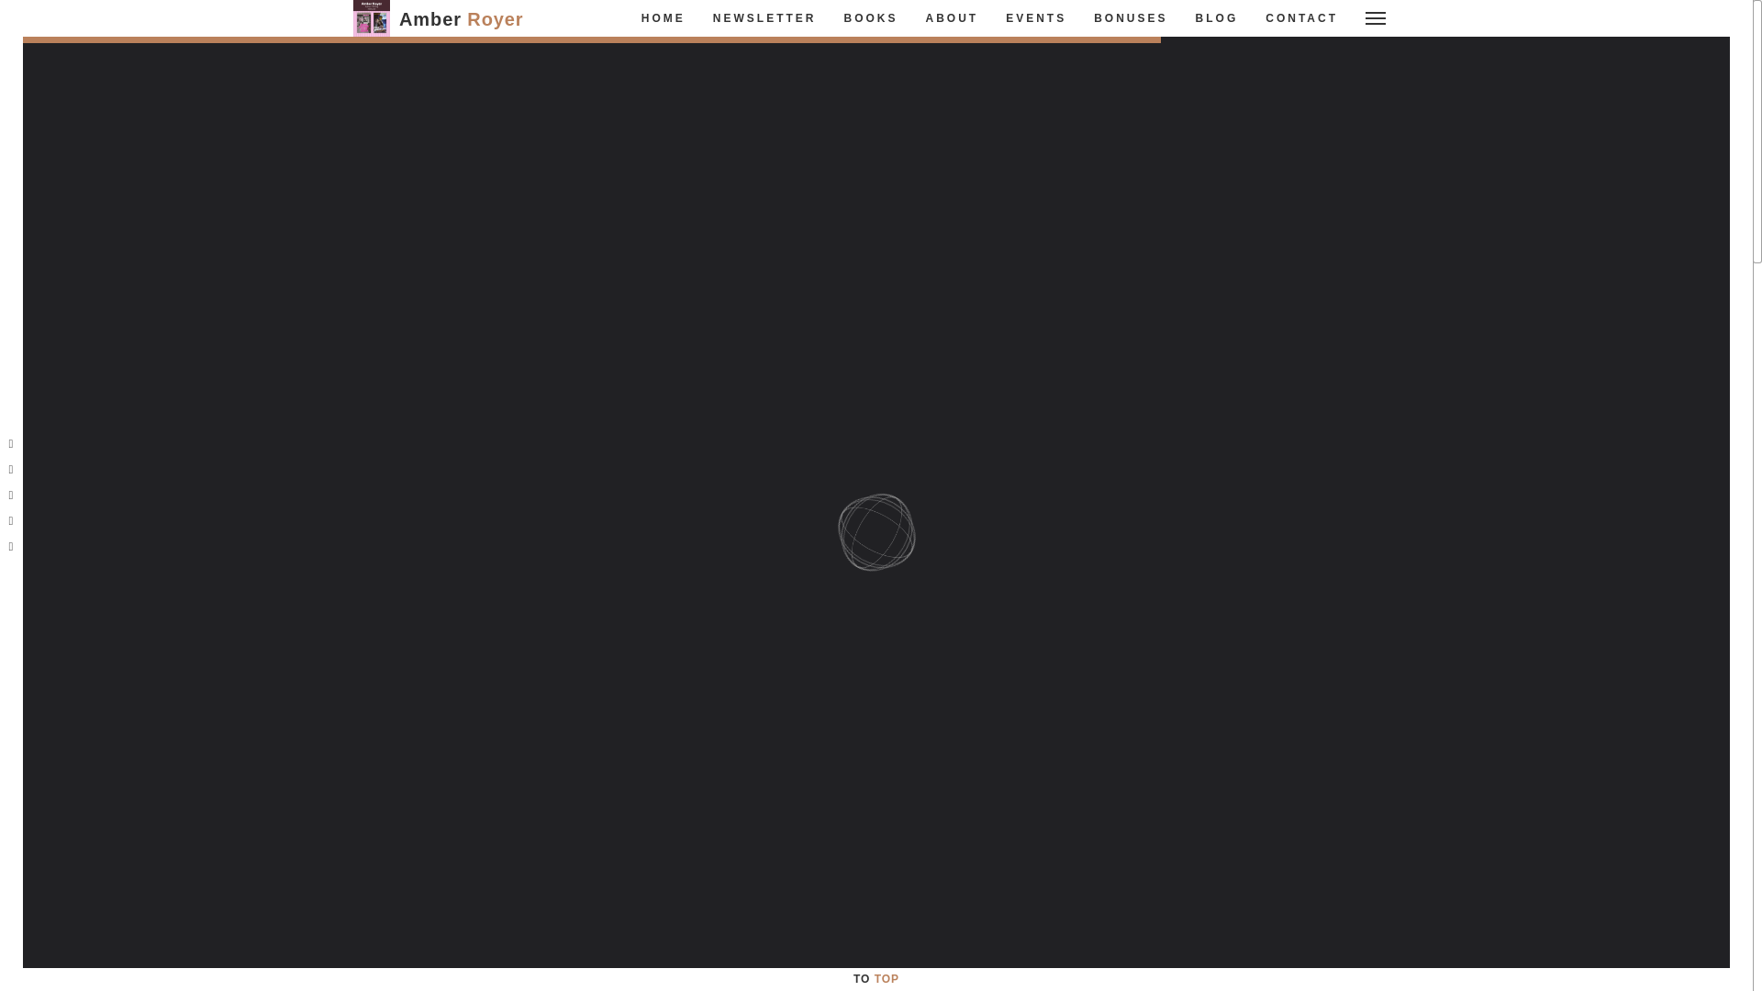 The image size is (1762, 991). What do you see at coordinates (501, 232) in the screenshot?
I see `BOOKS` at bounding box center [501, 232].